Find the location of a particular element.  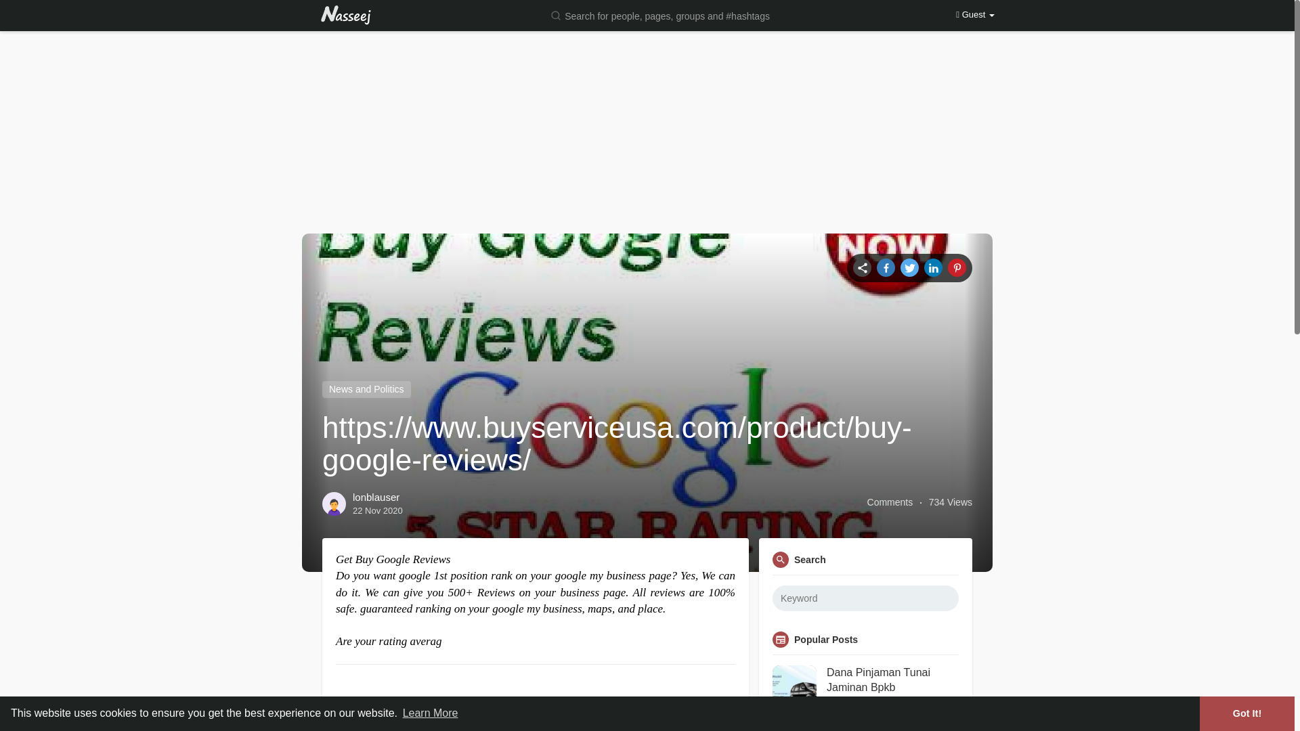

Comments is located at coordinates (890, 502).